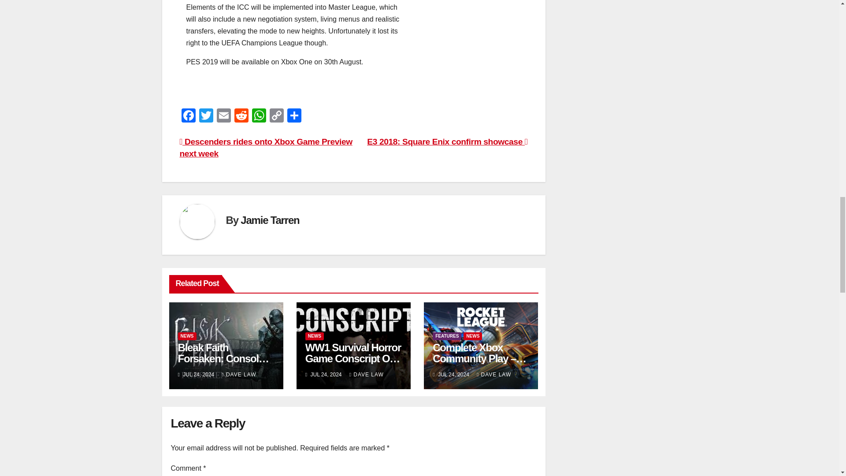  What do you see at coordinates (277, 116) in the screenshot?
I see `Copy Link` at bounding box center [277, 116].